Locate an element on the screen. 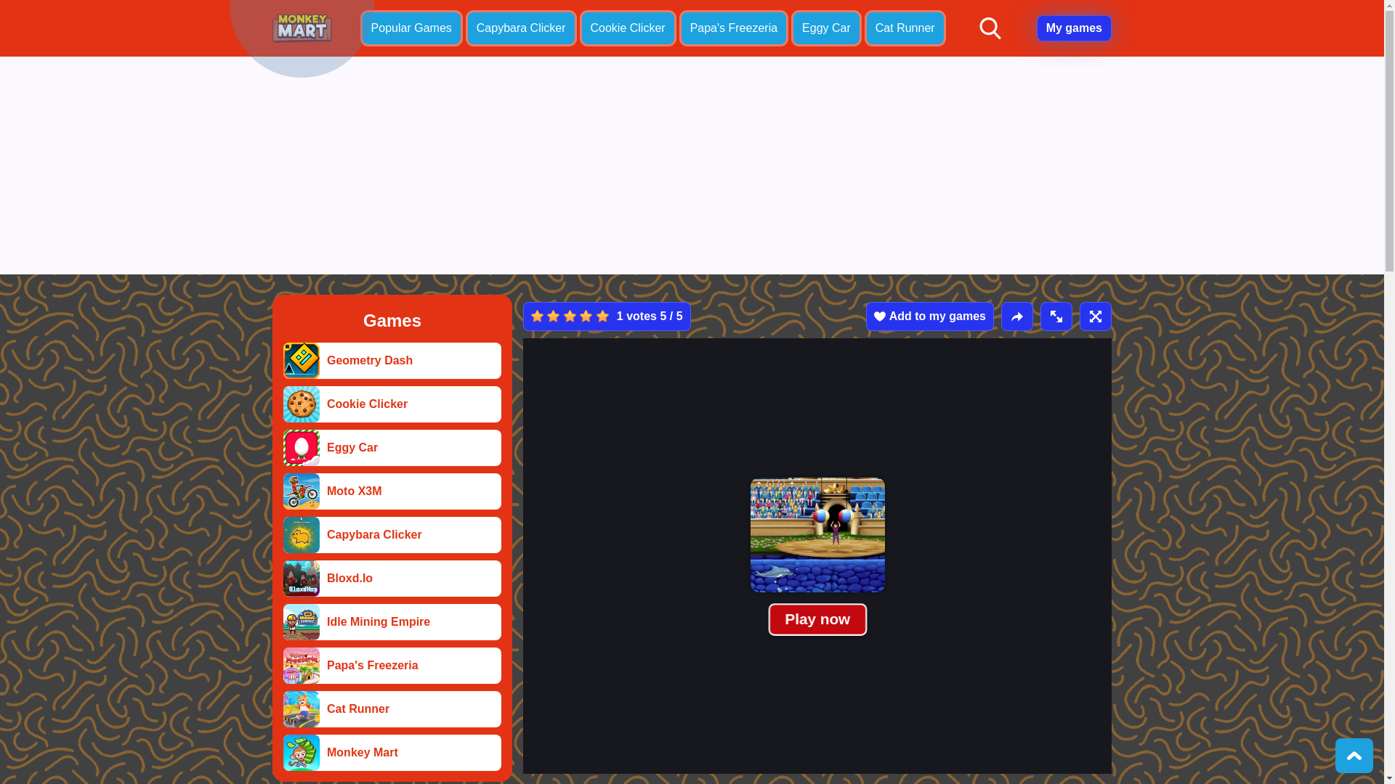  Bloxd.Io is located at coordinates (392, 578).